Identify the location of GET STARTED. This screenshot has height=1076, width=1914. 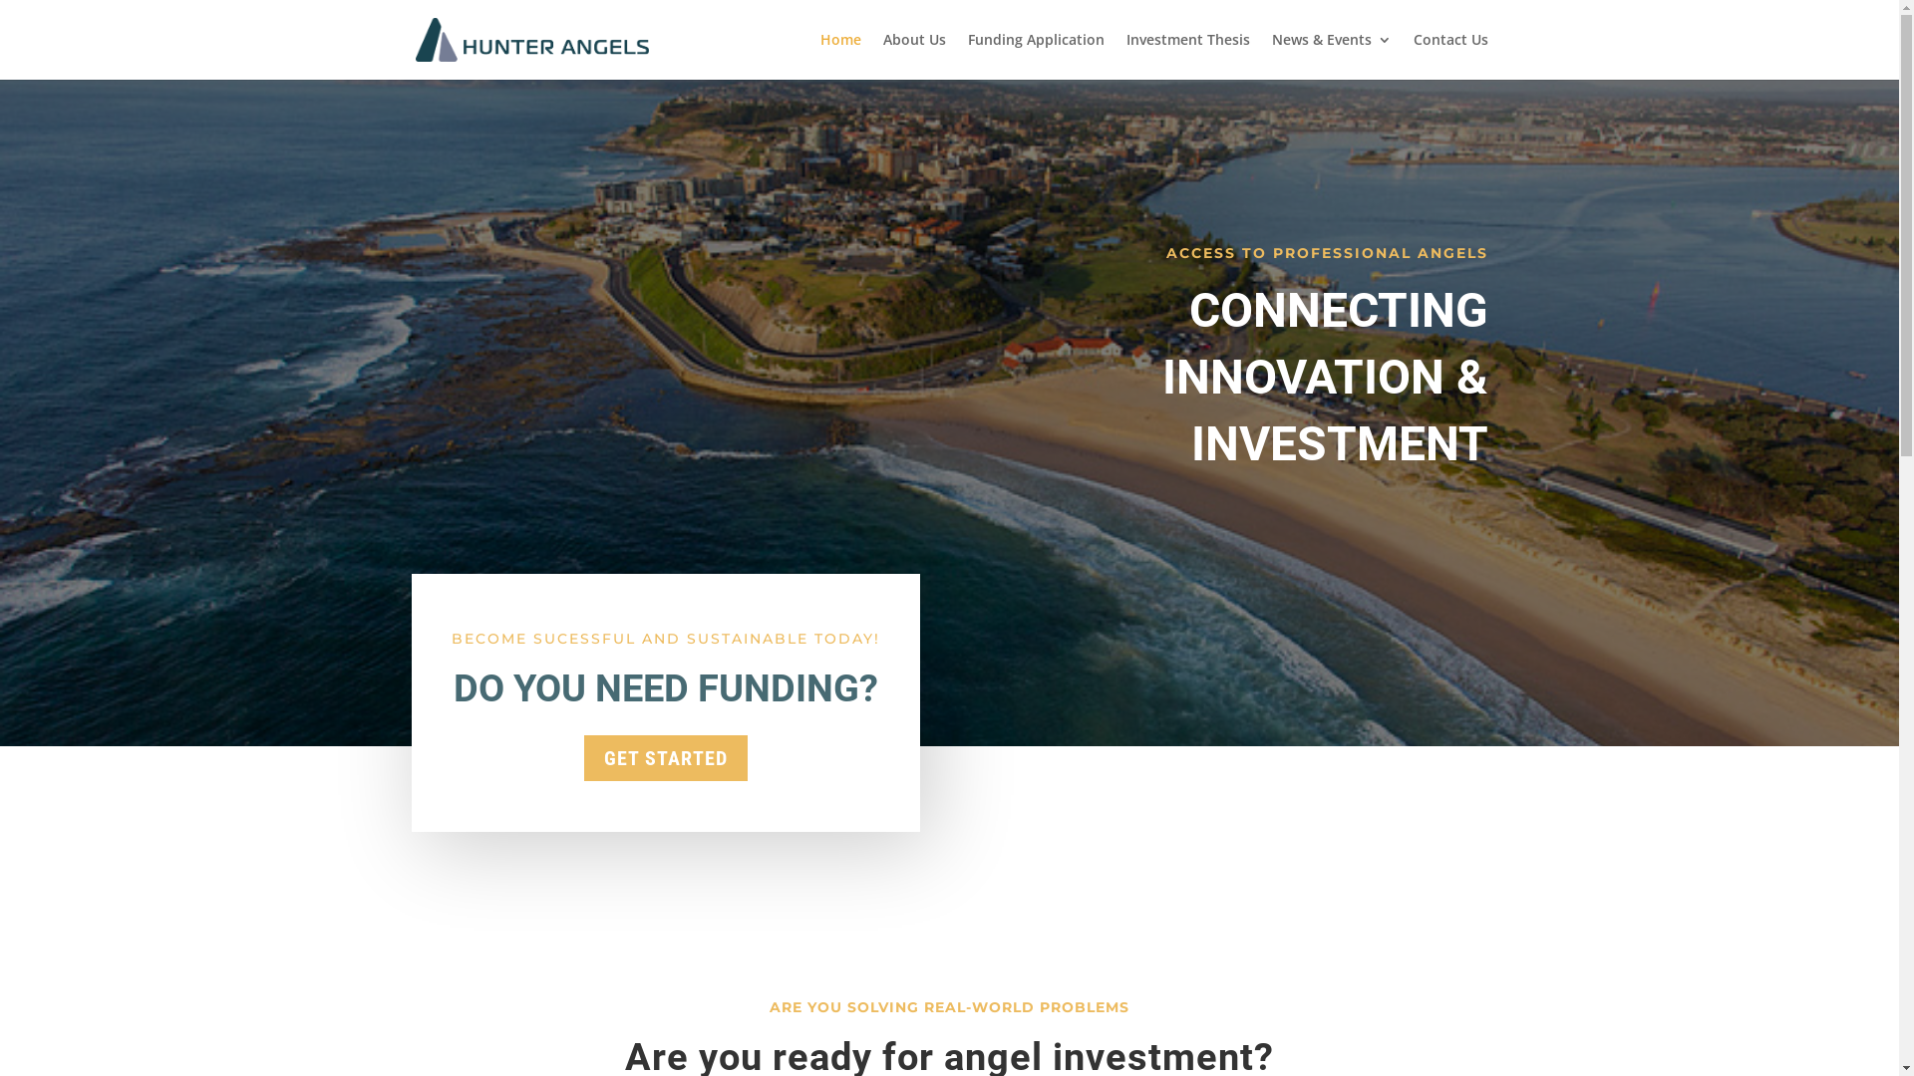
(666, 758).